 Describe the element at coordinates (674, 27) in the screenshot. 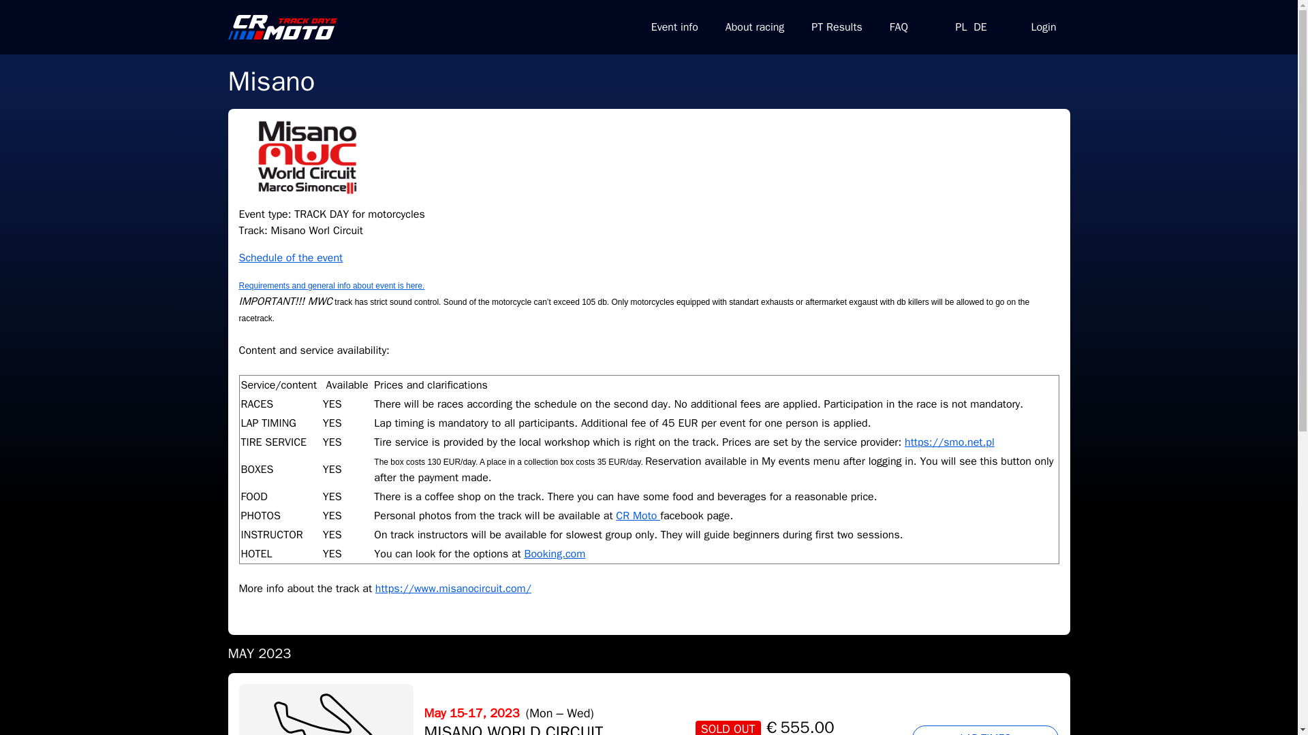

I see `Event info` at that location.